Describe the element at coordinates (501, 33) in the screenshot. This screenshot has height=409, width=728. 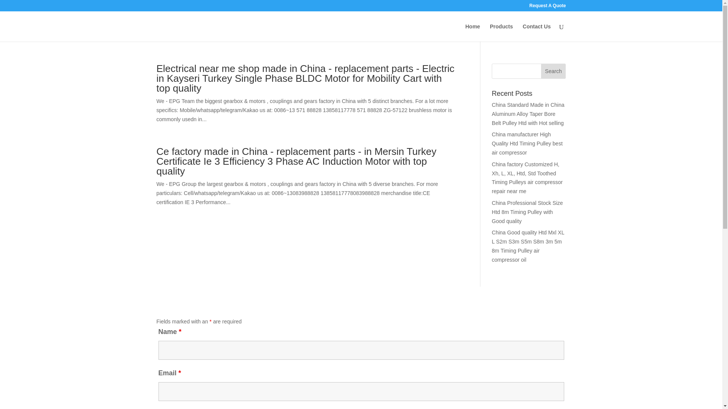
I see `Products` at that location.